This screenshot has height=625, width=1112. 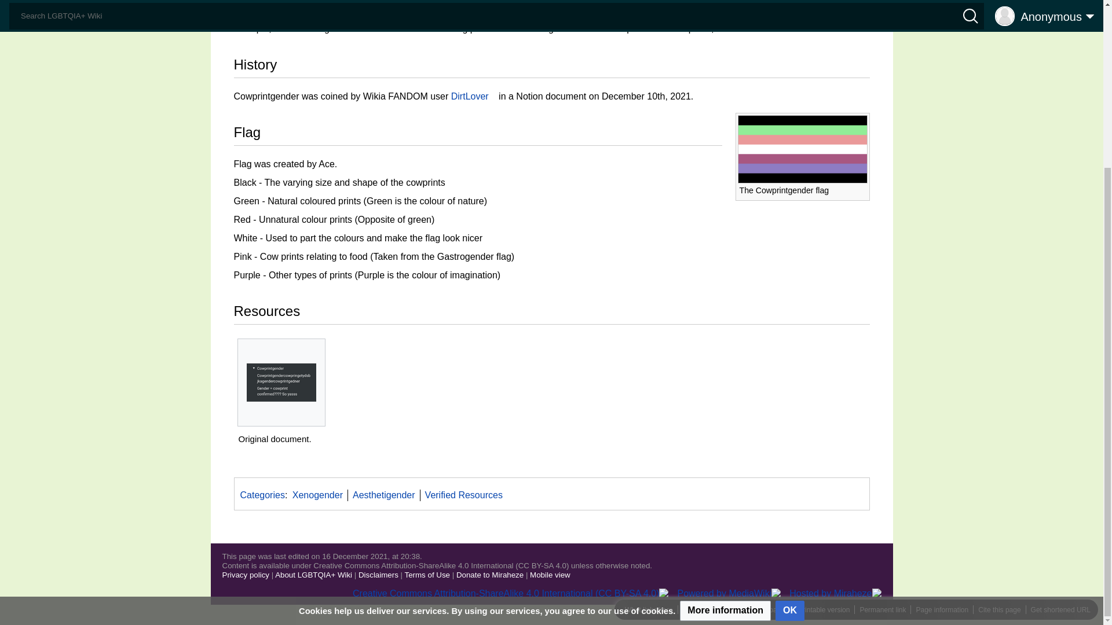 I want to click on Original document., so click(x=281, y=382).